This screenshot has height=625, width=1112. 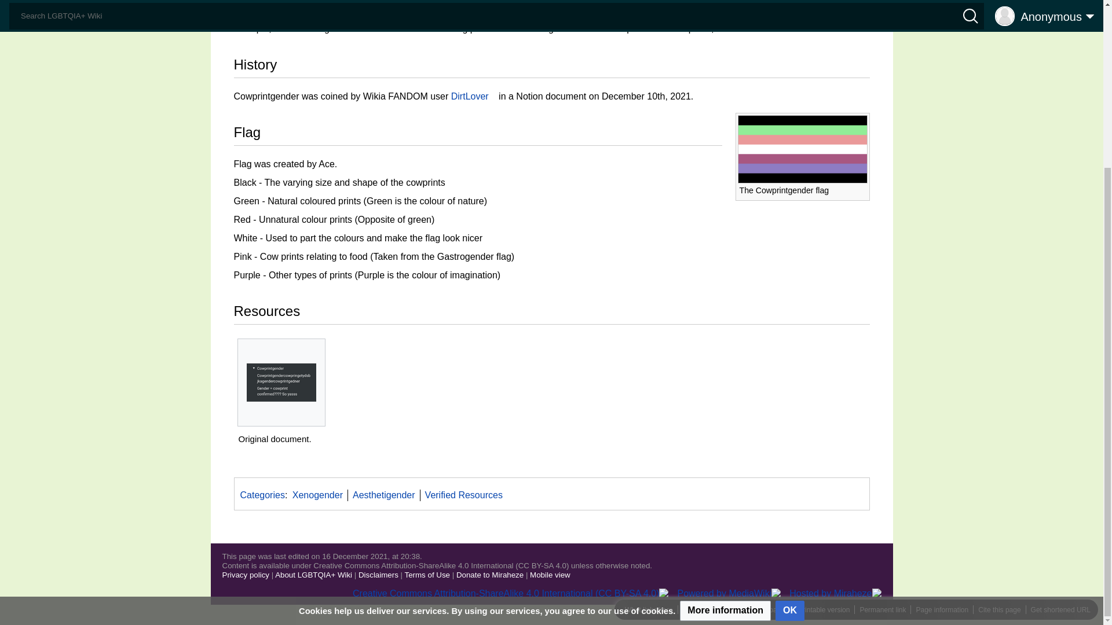 I want to click on Original document., so click(x=281, y=382).